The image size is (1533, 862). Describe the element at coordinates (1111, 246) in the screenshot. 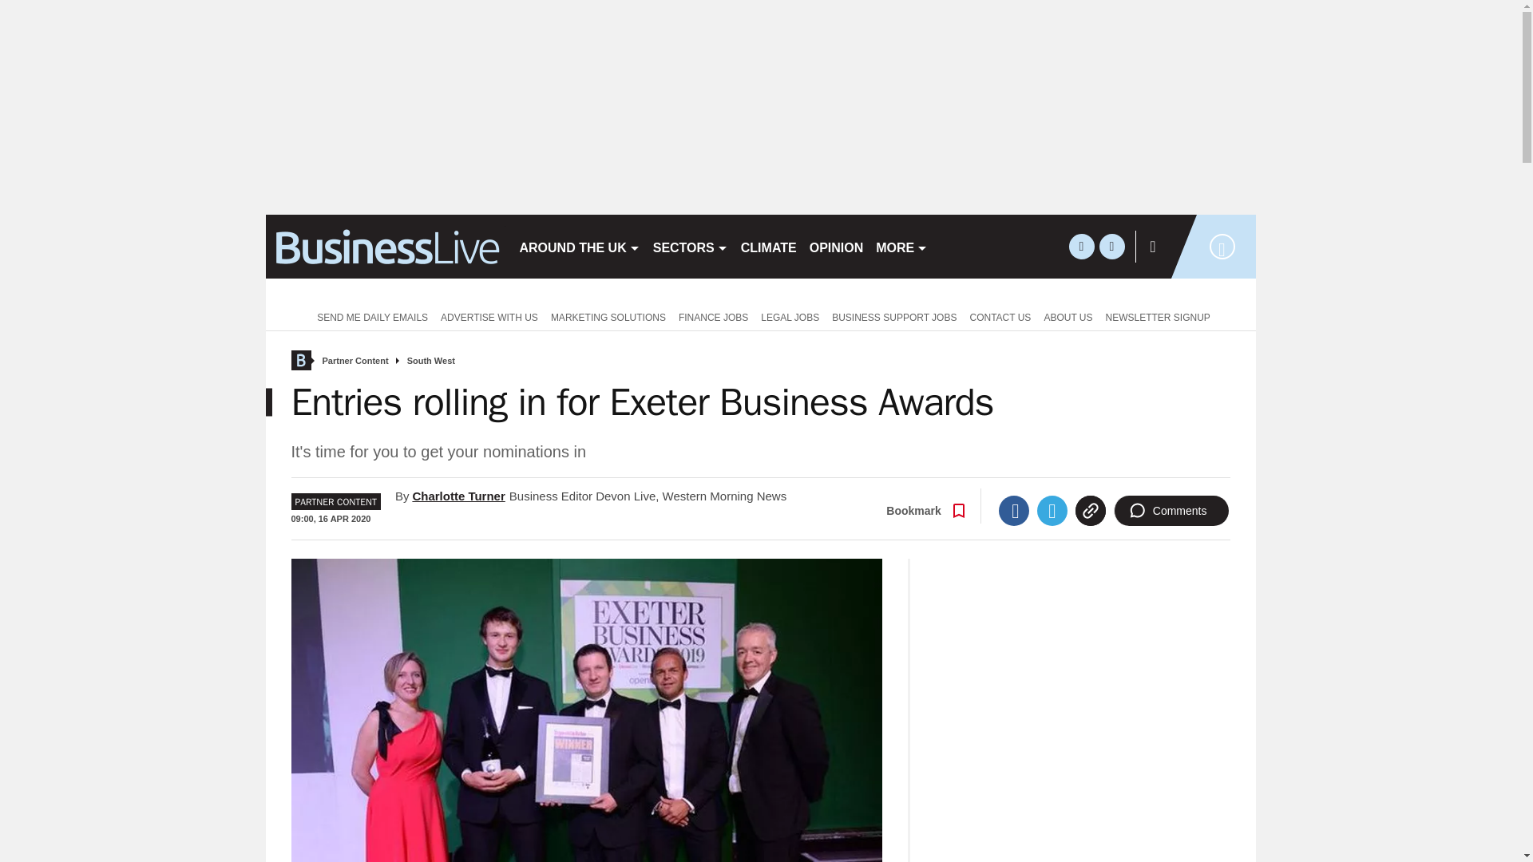

I see `linkedin` at that location.